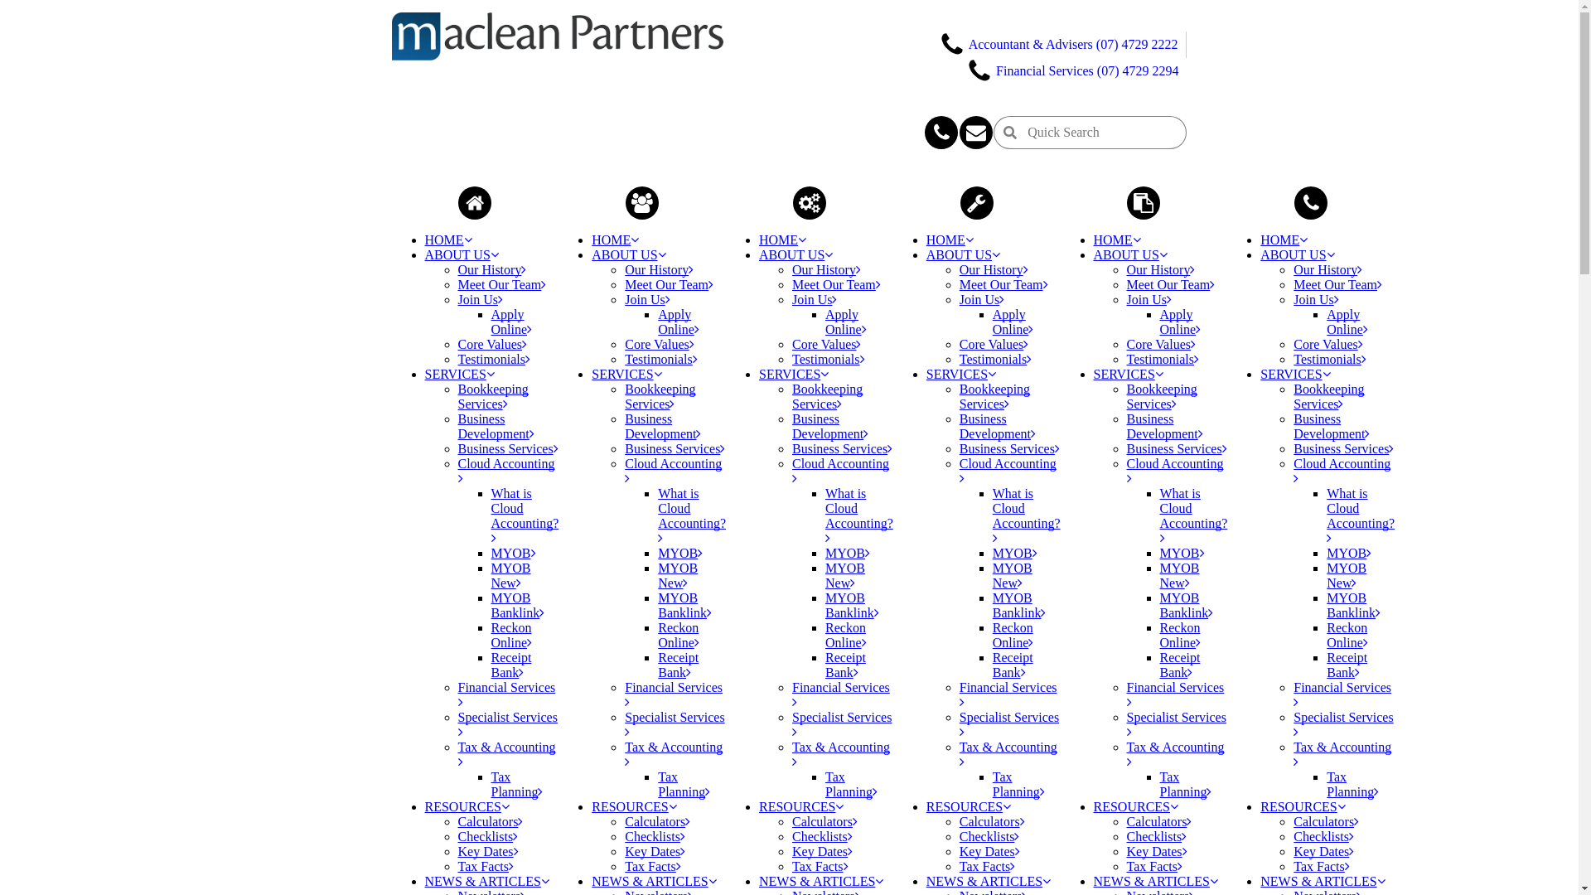  I want to click on NEWS & ARTICLES, so click(654, 882).